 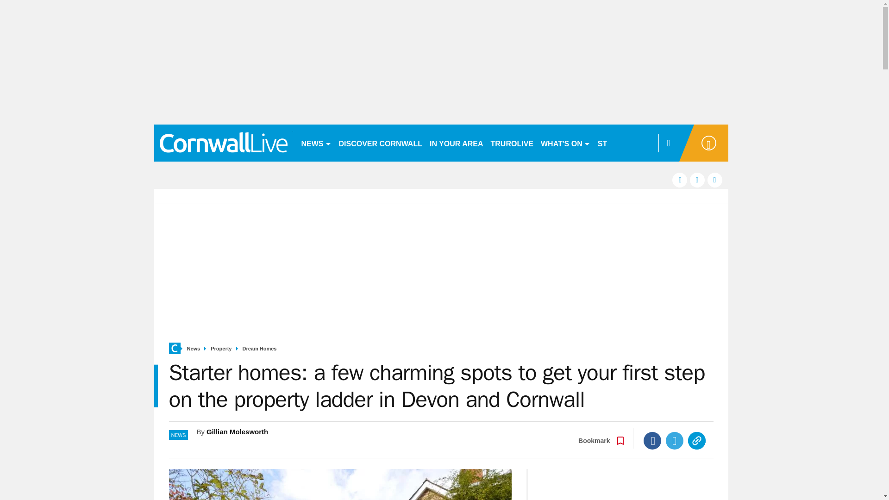 What do you see at coordinates (223, 143) in the screenshot?
I see `cornwalllive` at bounding box center [223, 143].